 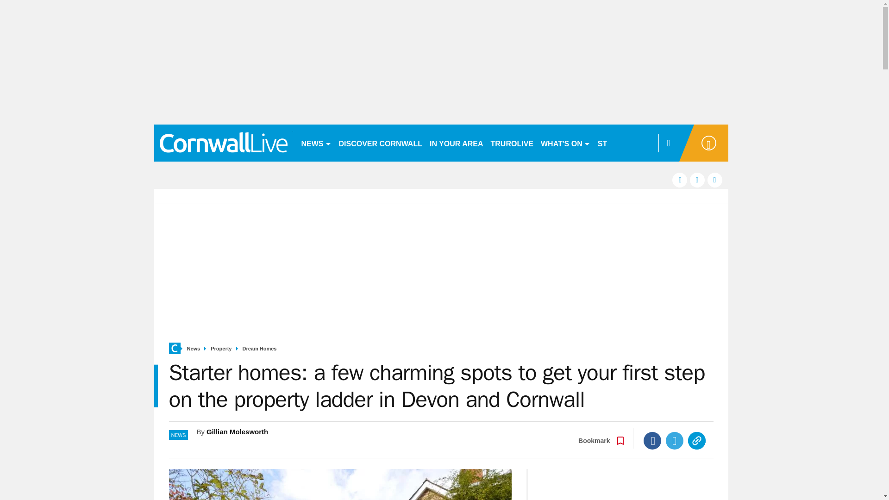 What do you see at coordinates (223, 143) in the screenshot?
I see `cornwalllive` at bounding box center [223, 143].